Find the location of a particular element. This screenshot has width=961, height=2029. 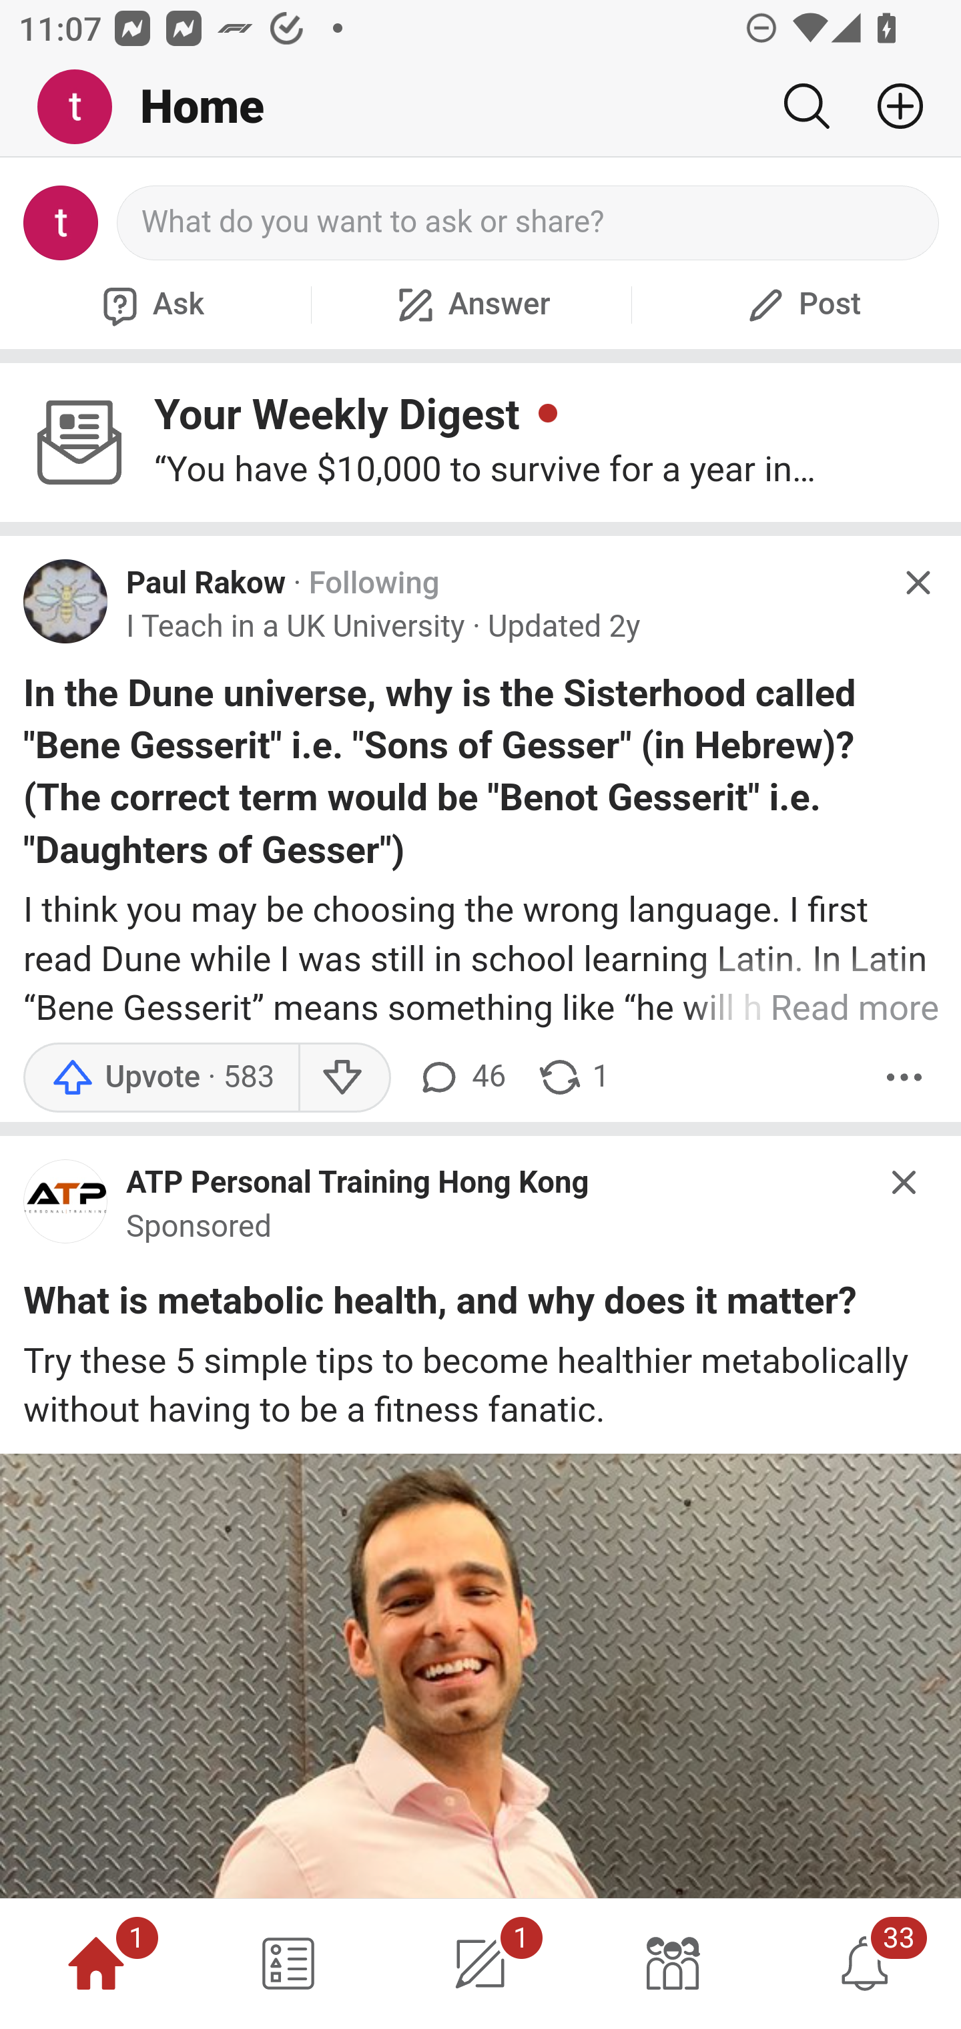

Answer is located at coordinates (471, 304).